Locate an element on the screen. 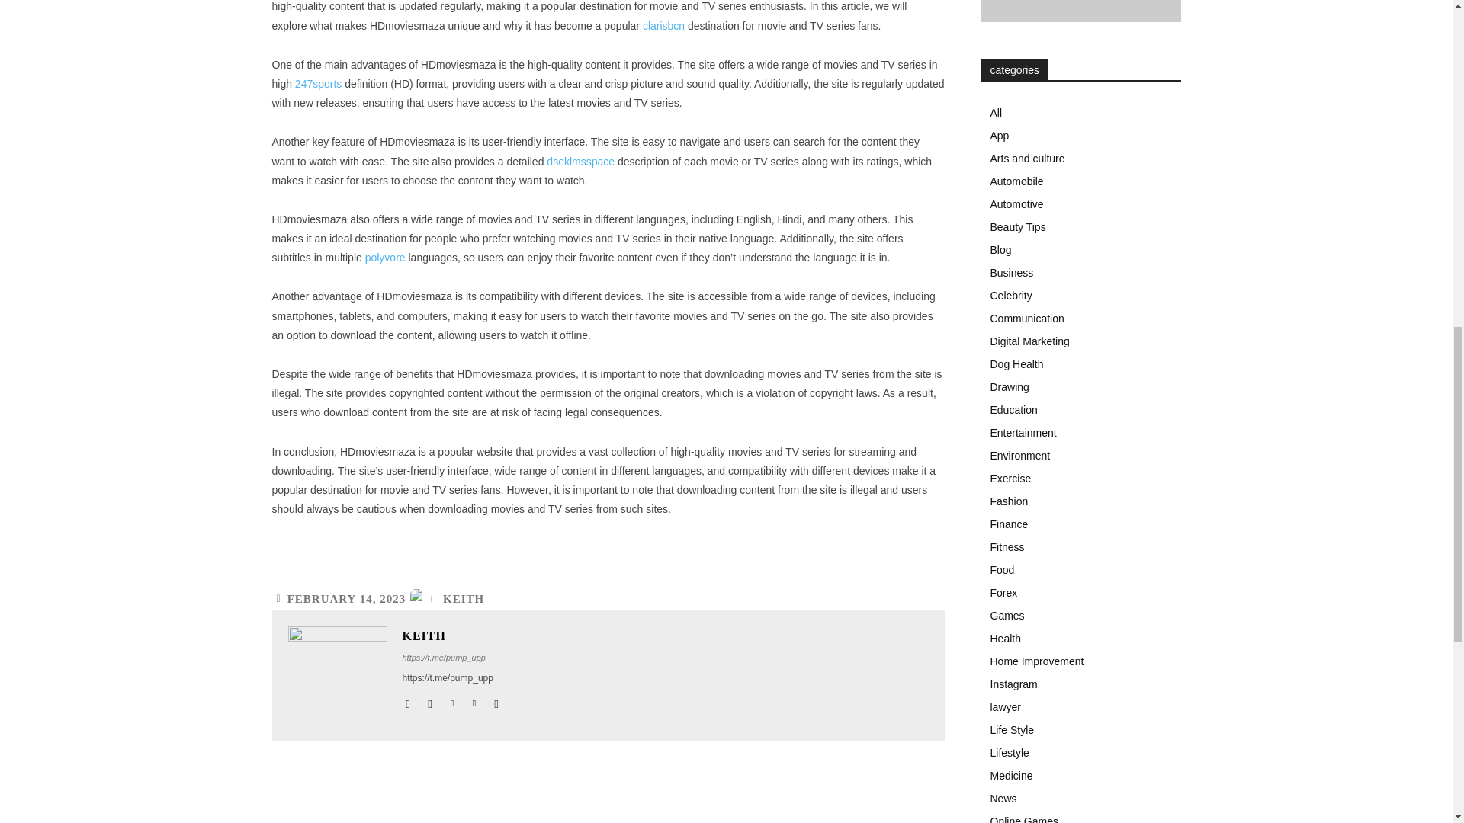  behance is located at coordinates (409, 700).